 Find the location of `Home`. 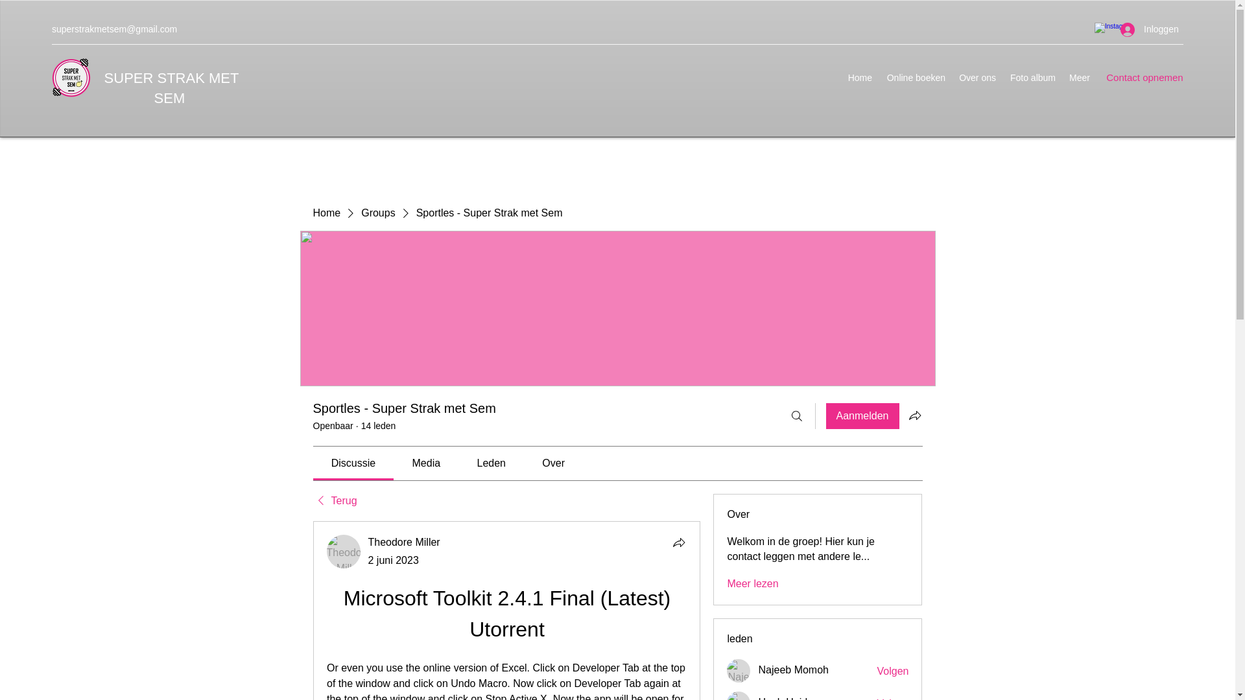

Home is located at coordinates (860, 78).